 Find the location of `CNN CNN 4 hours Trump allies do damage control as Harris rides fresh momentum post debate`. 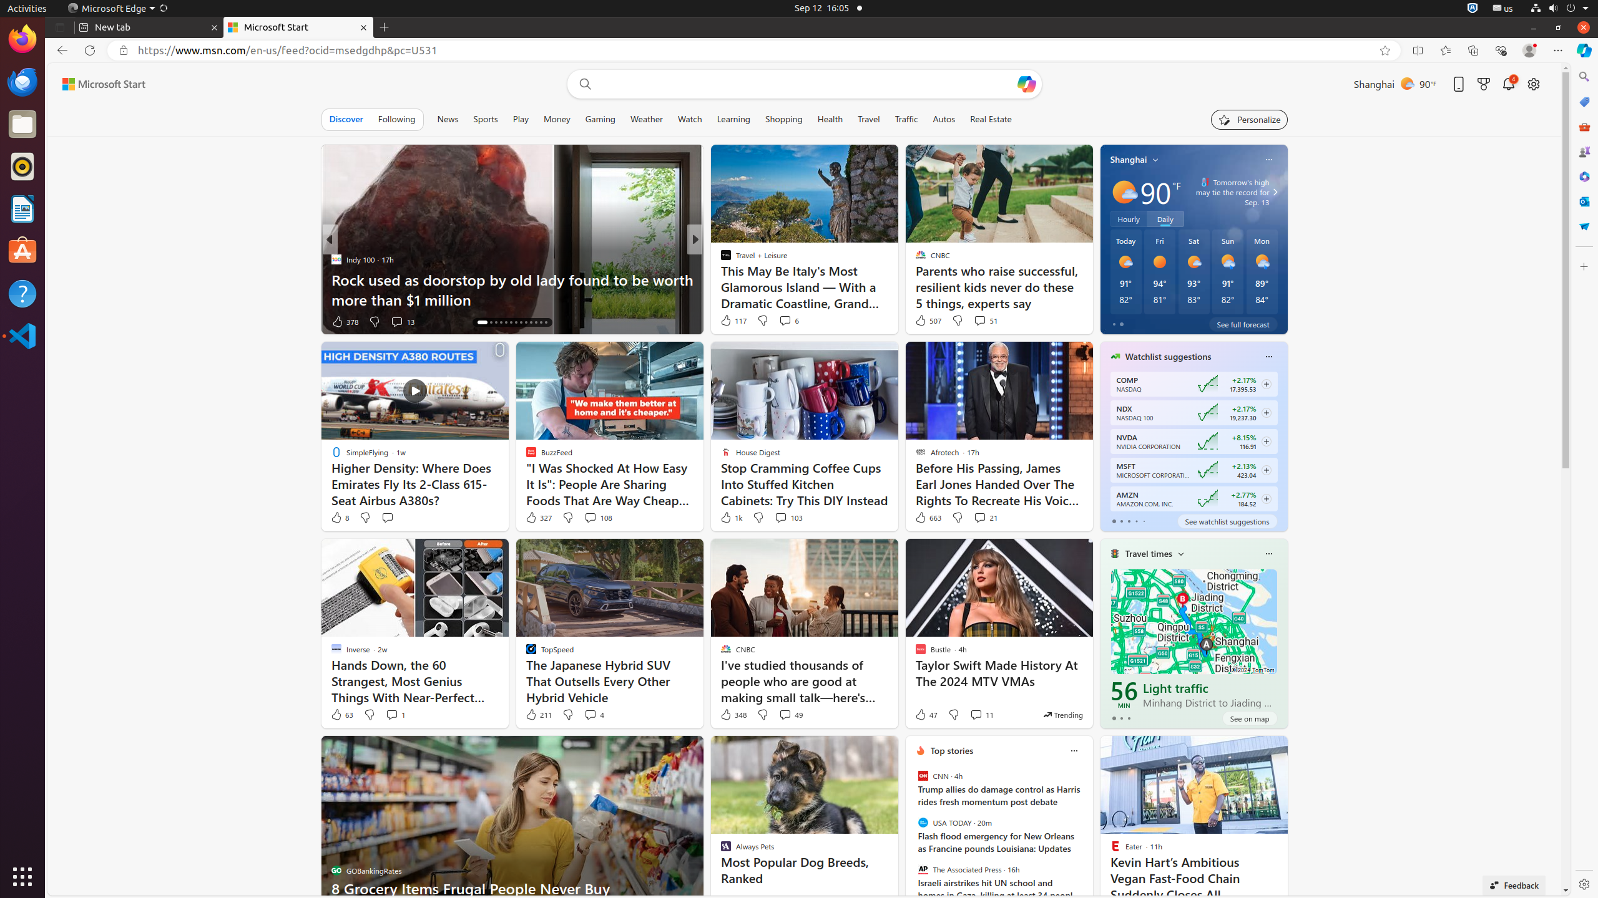

CNN CNN 4 hours Trump allies do damage control as Harris rides fresh momentum post debate is located at coordinates (999, 789).